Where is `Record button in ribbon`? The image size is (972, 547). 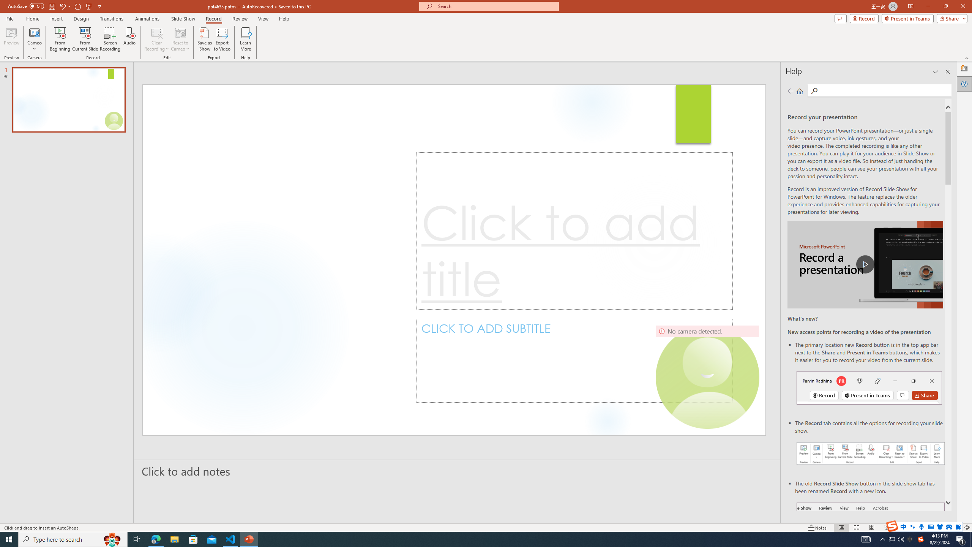 Record button in ribbon is located at coordinates (871, 541).